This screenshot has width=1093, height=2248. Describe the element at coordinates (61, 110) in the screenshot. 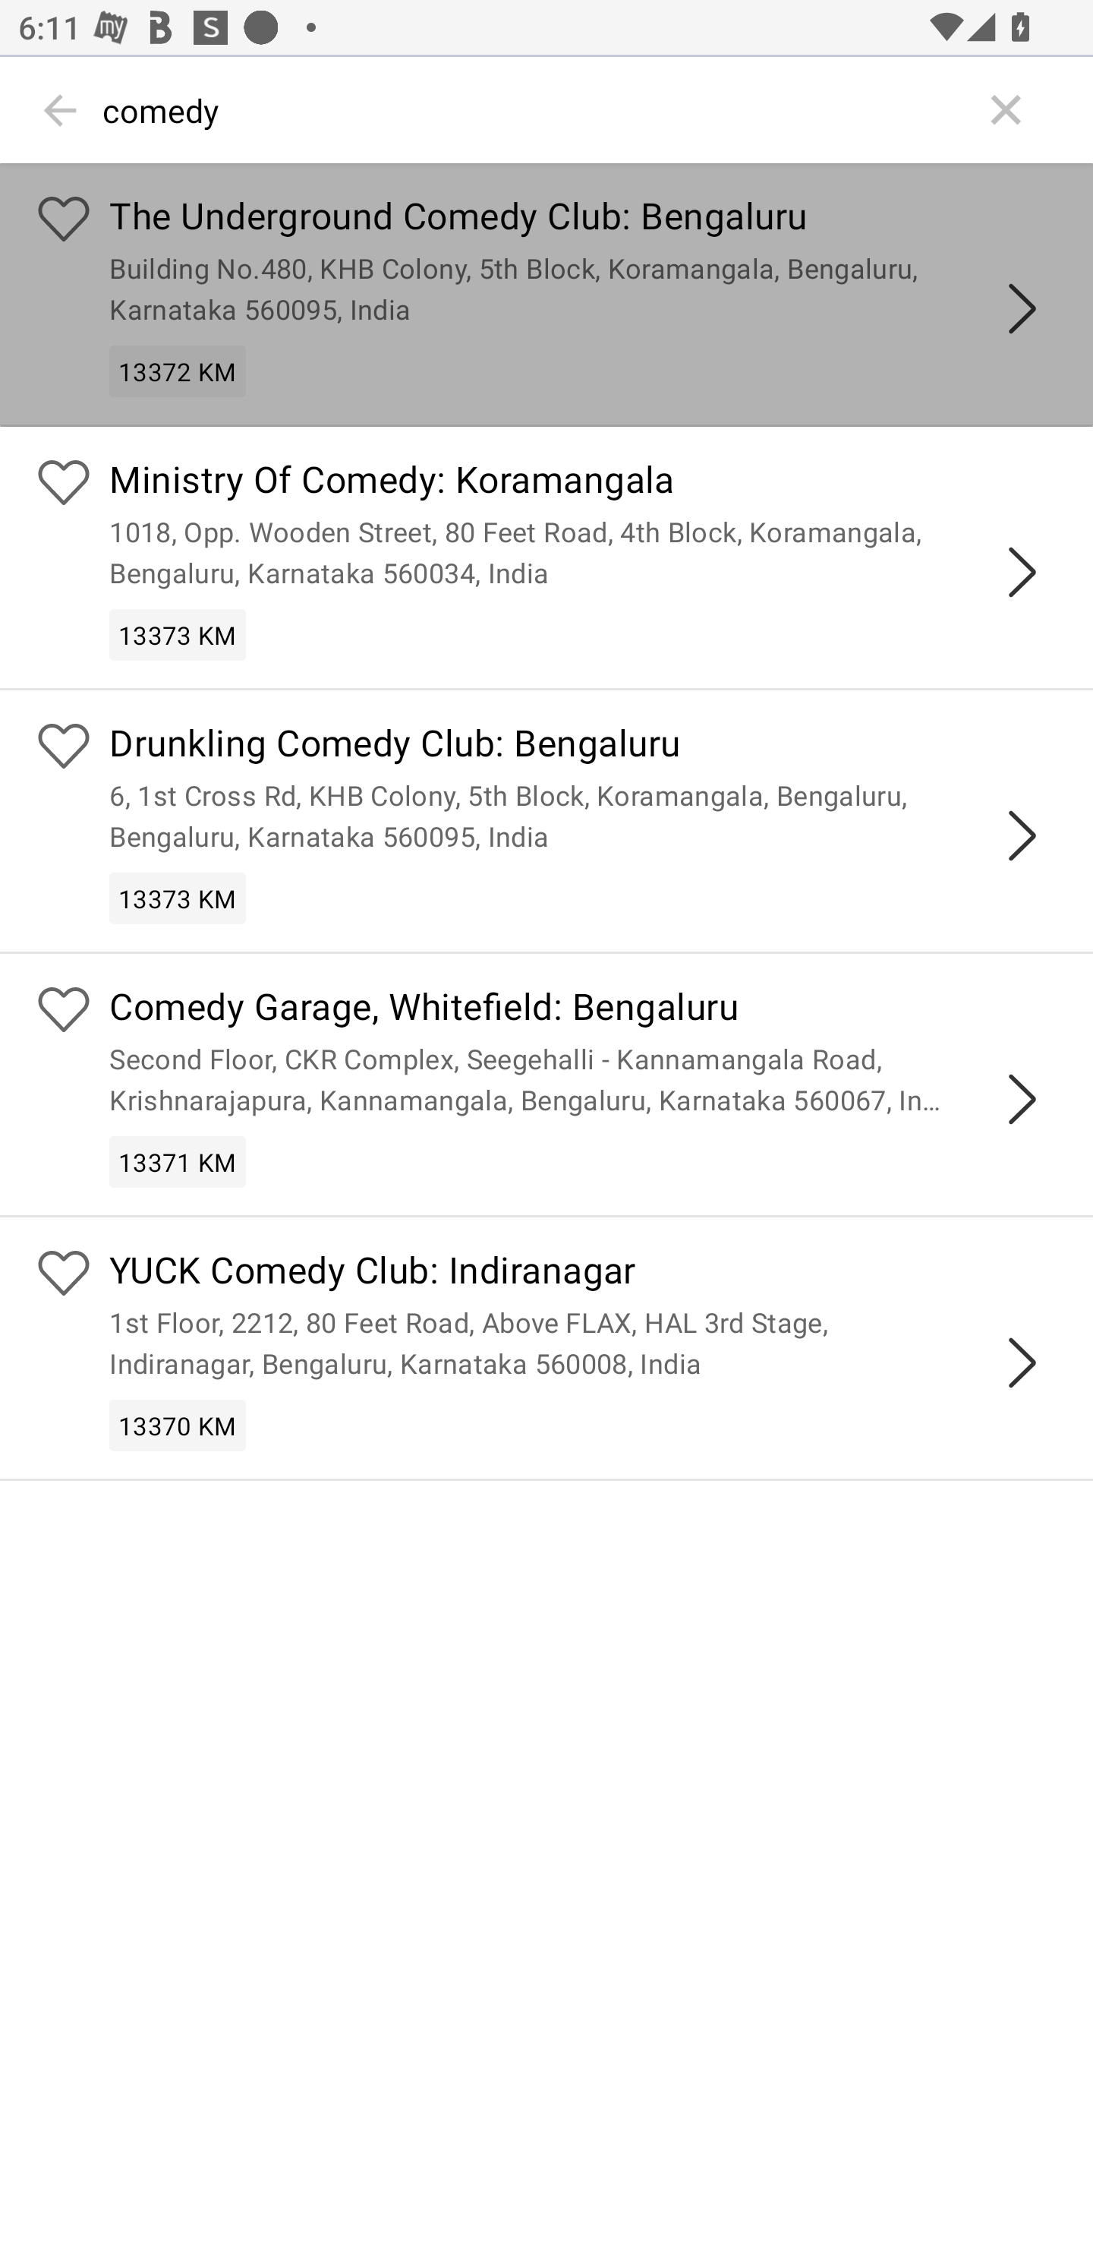

I see `Back` at that location.